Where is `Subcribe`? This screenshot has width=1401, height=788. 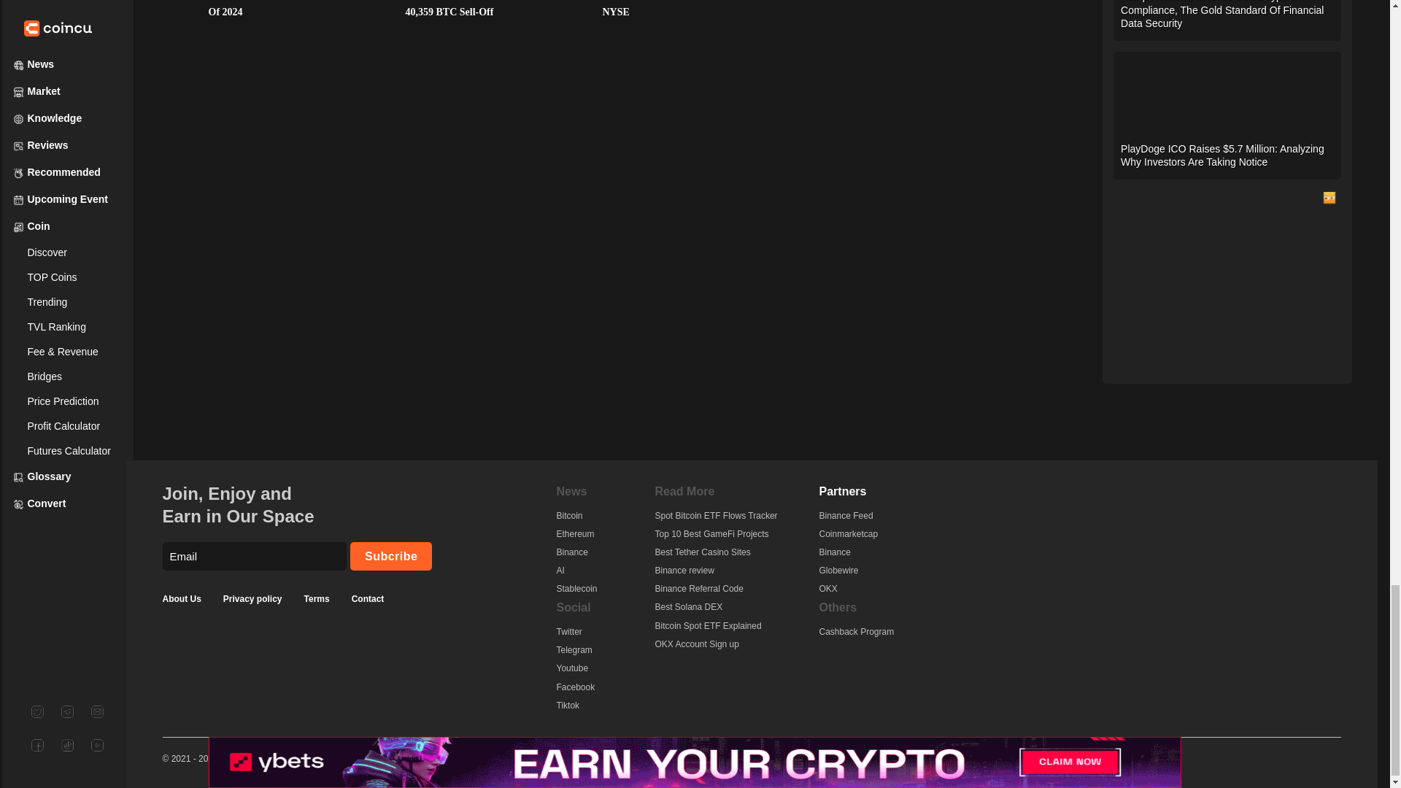
Subcribe is located at coordinates (391, 556).